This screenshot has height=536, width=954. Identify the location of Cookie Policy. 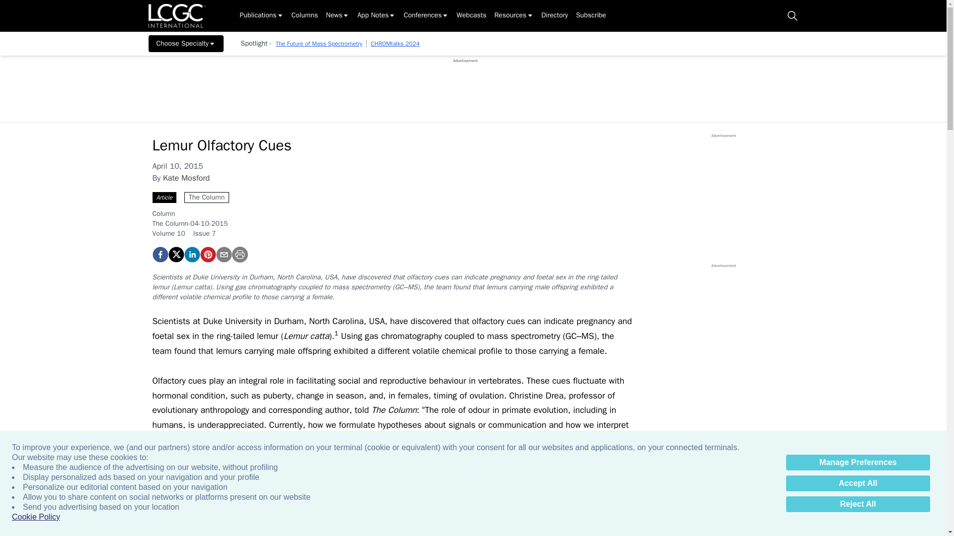
(36, 517).